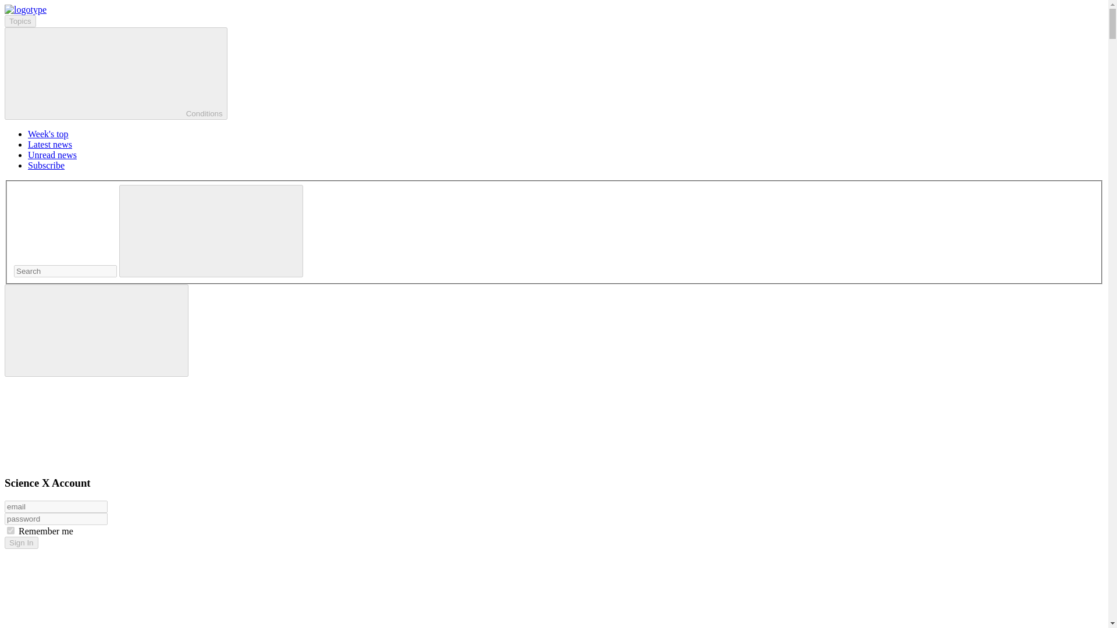 This screenshot has height=628, width=1117. Describe the element at coordinates (48, 134) in the screenshot. I see `Week's top` at that location.